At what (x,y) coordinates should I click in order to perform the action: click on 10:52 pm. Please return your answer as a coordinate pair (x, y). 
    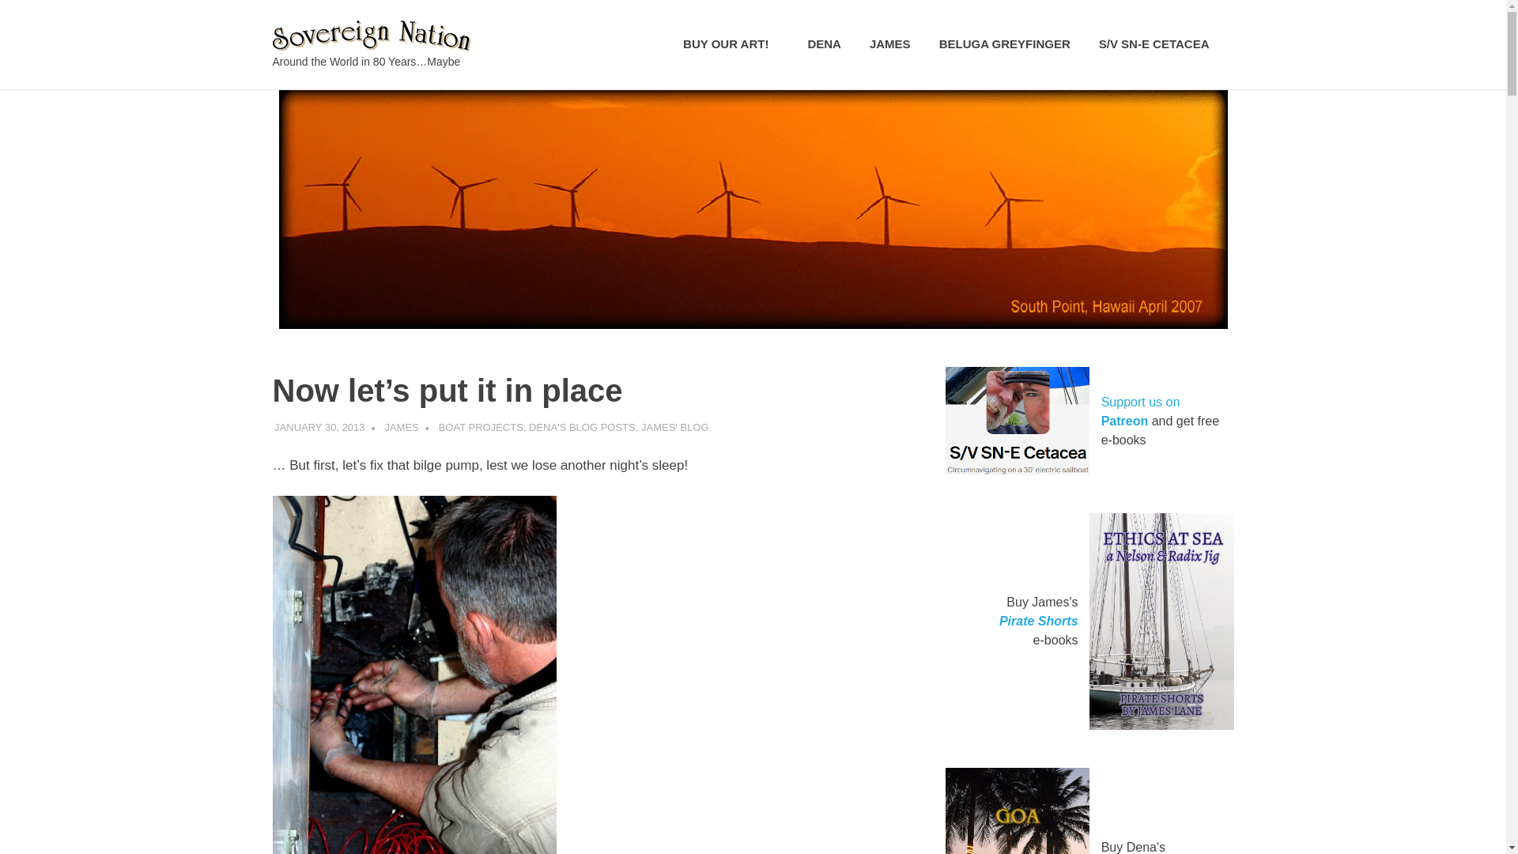
    Looking at the image, I should click on (319, 427).